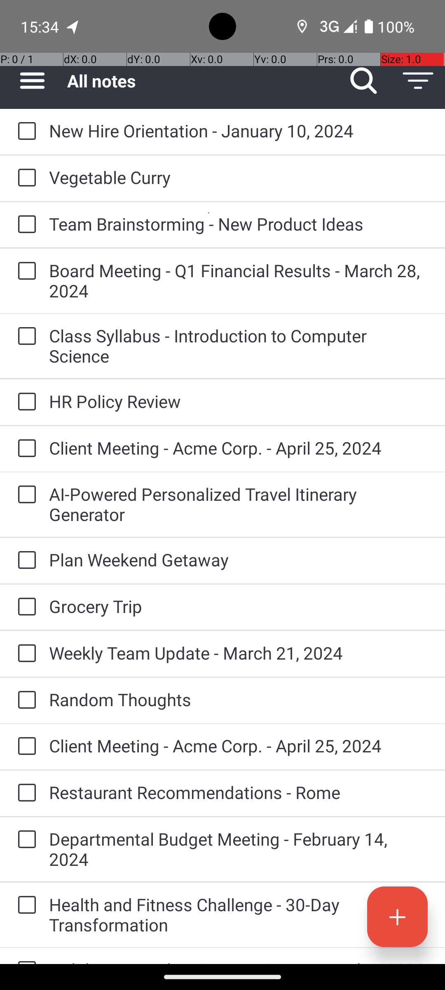 This screenshot has width=445, height=990. Describe the element at coordinates (25, 178) in the screenshot. I see `to-do: Vegetable Curry` at that location.